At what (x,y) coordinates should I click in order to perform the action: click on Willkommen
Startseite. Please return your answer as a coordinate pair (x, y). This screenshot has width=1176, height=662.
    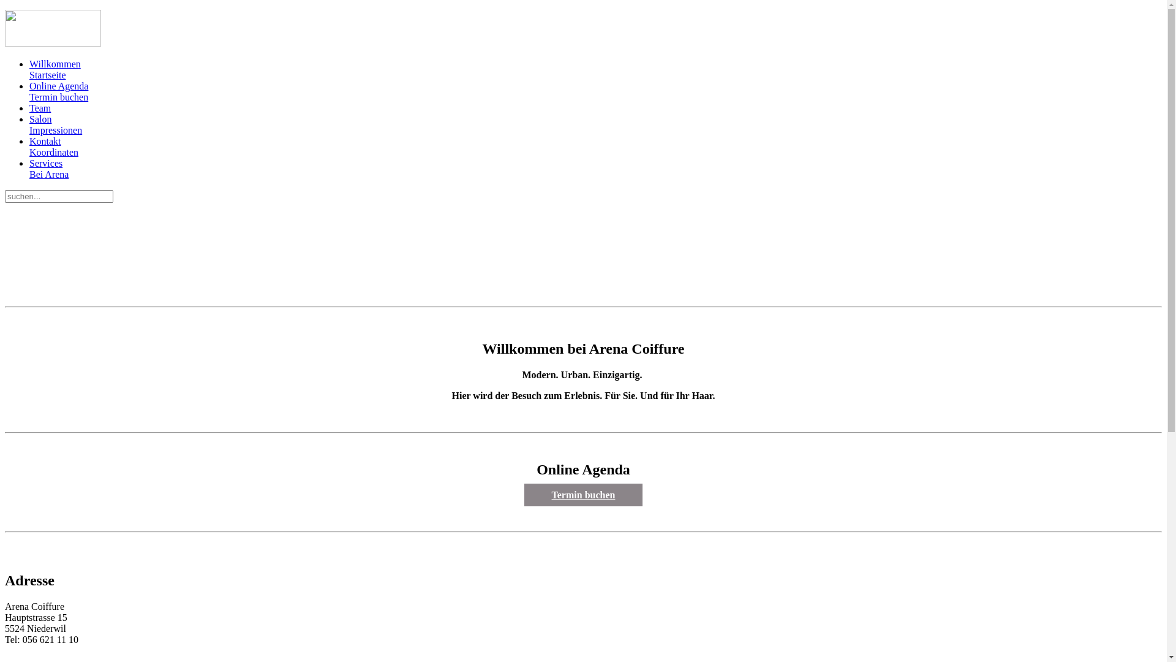
    Looking at the image, I should click on (595, 70).